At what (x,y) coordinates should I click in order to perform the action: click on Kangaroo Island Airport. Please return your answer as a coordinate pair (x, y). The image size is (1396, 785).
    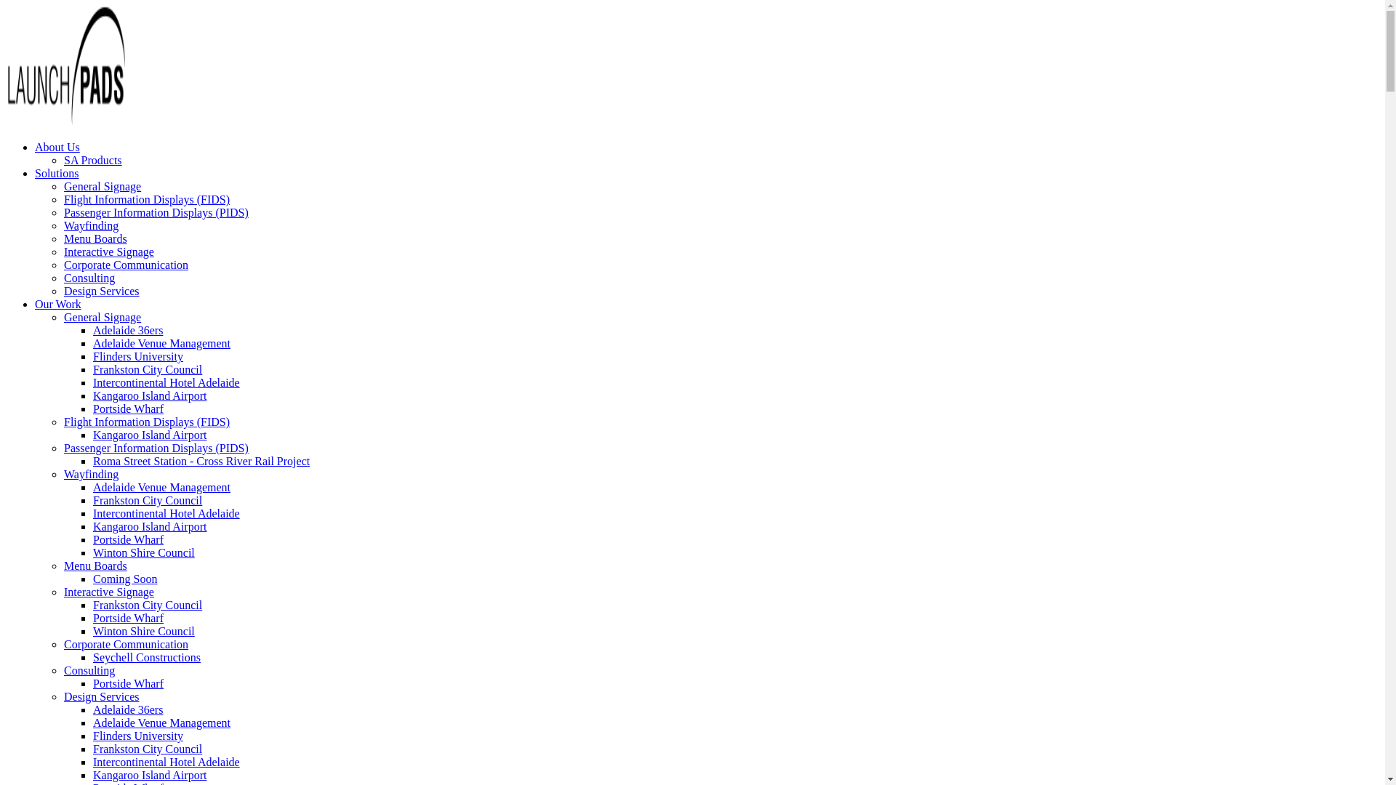
    Looking at the image, I should click on (150, 395).